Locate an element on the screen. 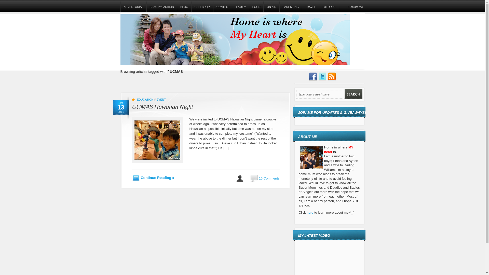 This screenshot has height=275, width=489. EDUCATION is located at coordinates (145, 99).